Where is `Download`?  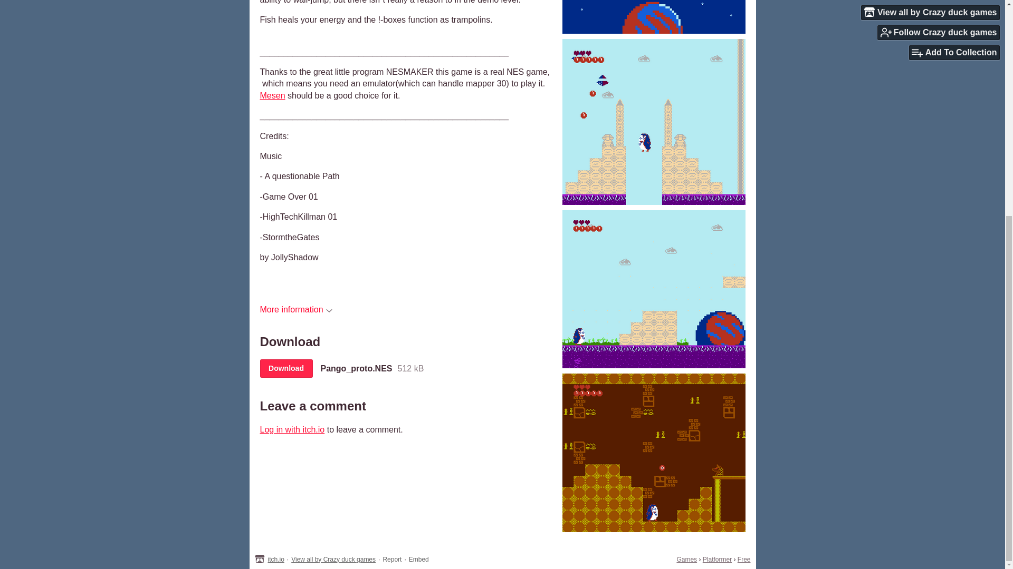 Download is located at coordinates (285, 368).